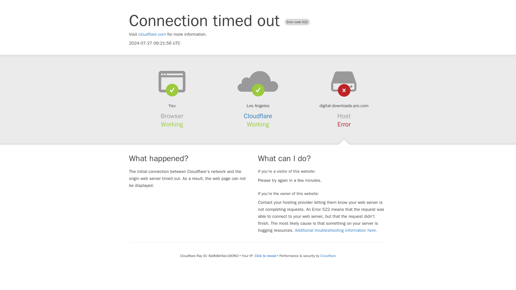  I want to click on Additional troubleshooting information here., so click(336, 230).